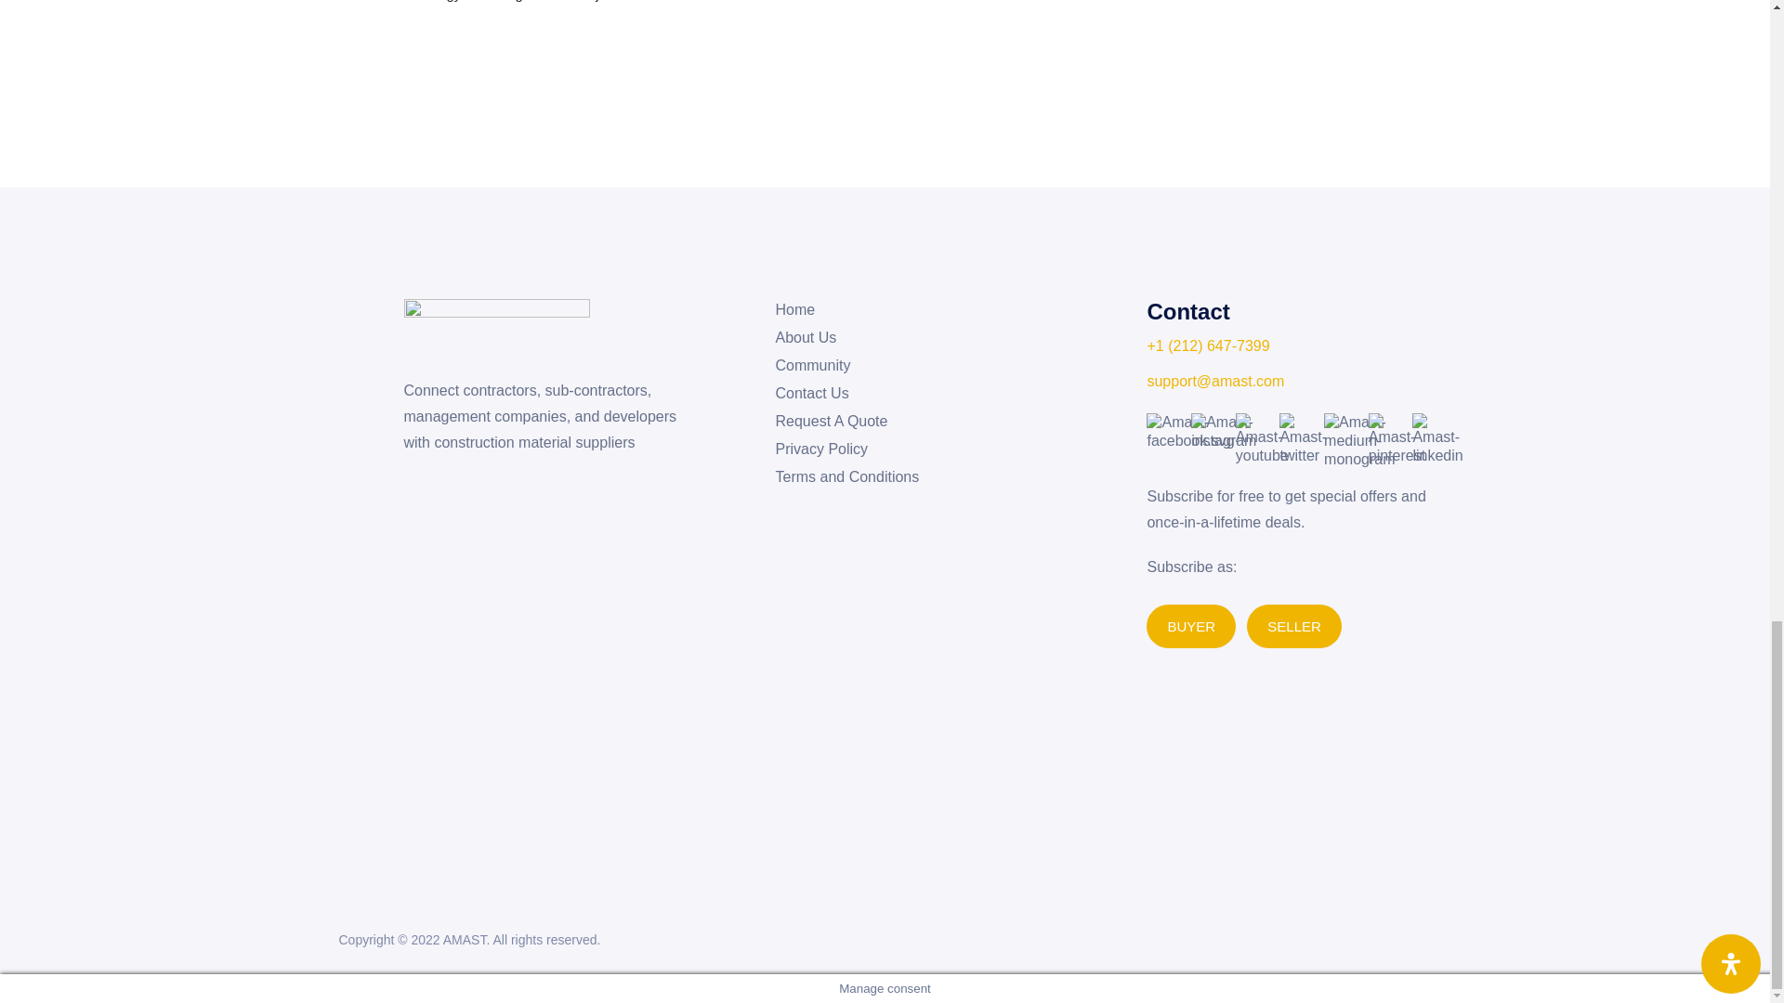 This screenshot has width=1784, height=1003. Describe the element at coordinates (805, 338) in the screenshot. I see `About Us` at that location.